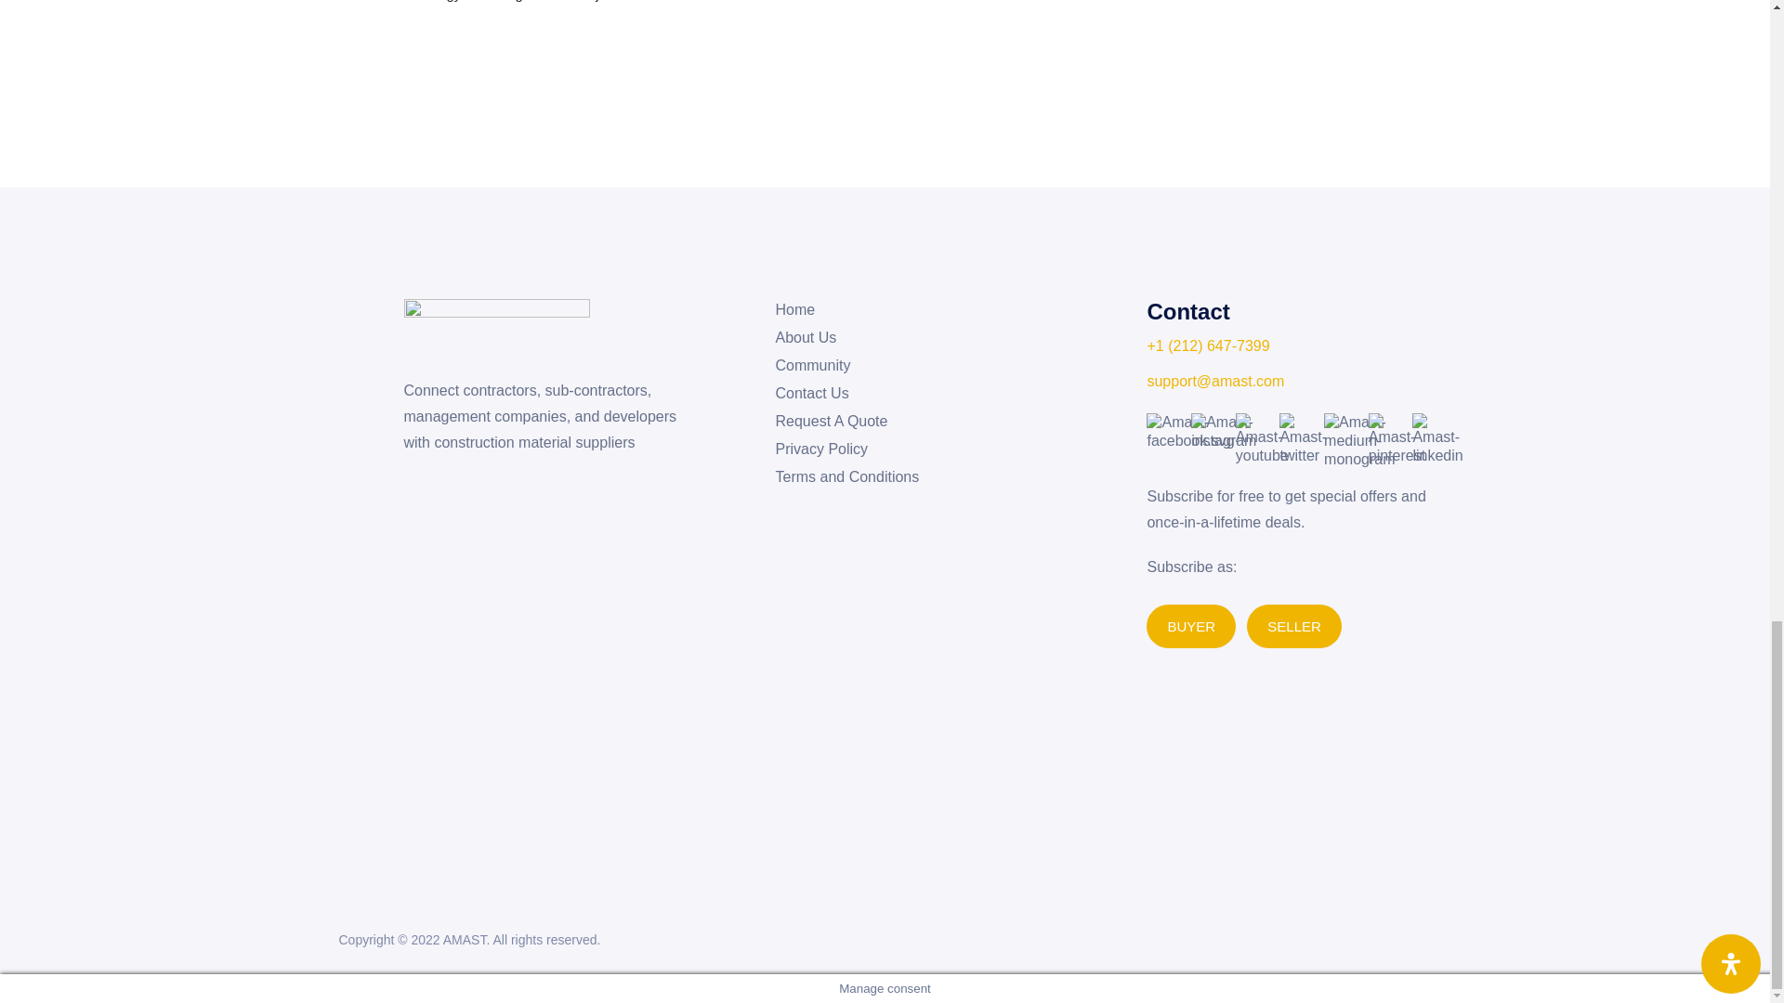 This screenshot has width=1784, height=1003. Describe the element at coordinates (805, 338) in the screenshot. I see `About Us` at that location.